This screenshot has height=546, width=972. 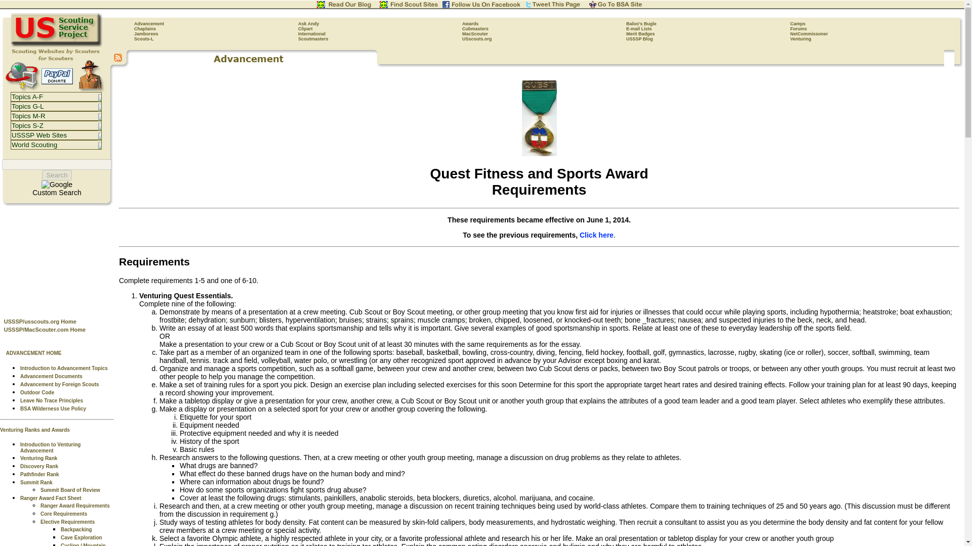 What do you see at coordinates (641, 23) in the screenshot?
I see `Baloo's Bugle` at bounding box center [641, 23].